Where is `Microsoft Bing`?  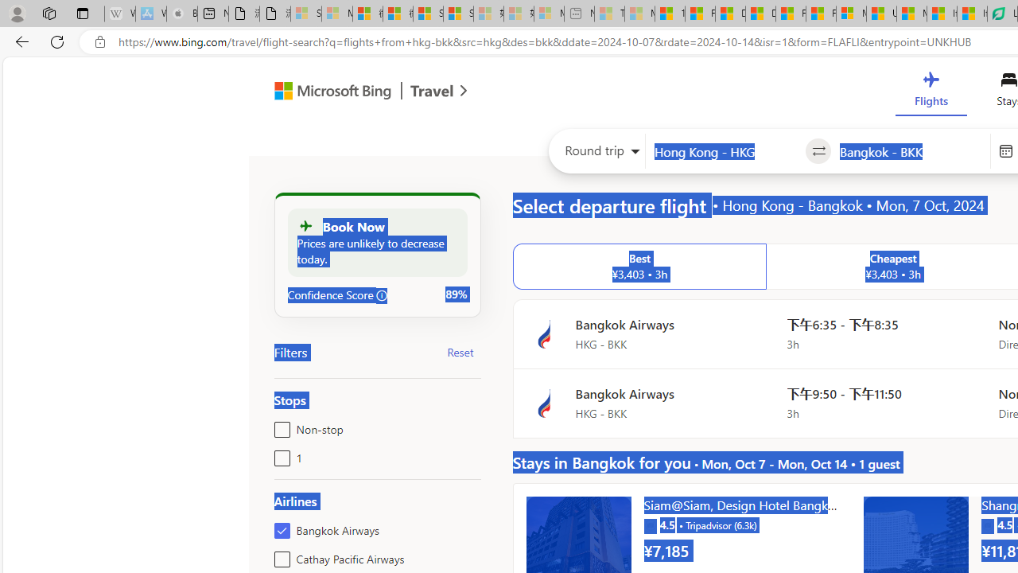 Microsoft Bing is located at coordinates (326, 92).